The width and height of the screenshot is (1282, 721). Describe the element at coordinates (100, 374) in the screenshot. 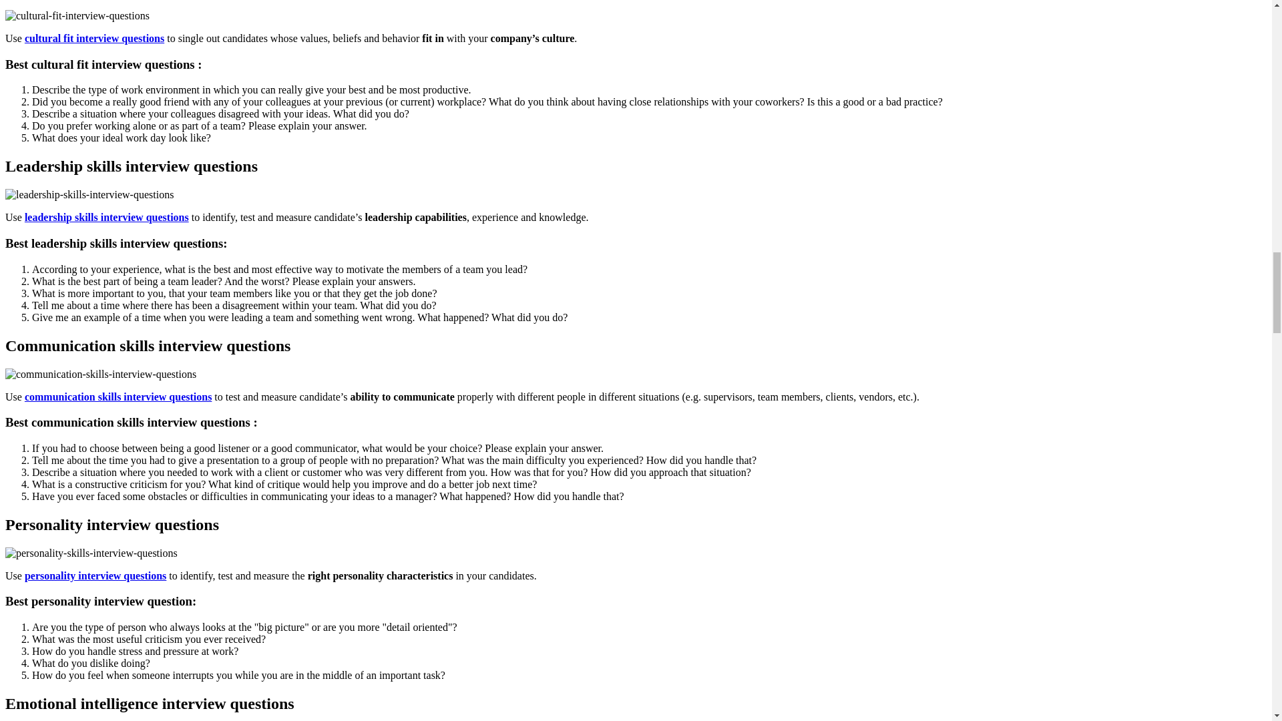

I see `communication-skills-interview-questions` at that location.